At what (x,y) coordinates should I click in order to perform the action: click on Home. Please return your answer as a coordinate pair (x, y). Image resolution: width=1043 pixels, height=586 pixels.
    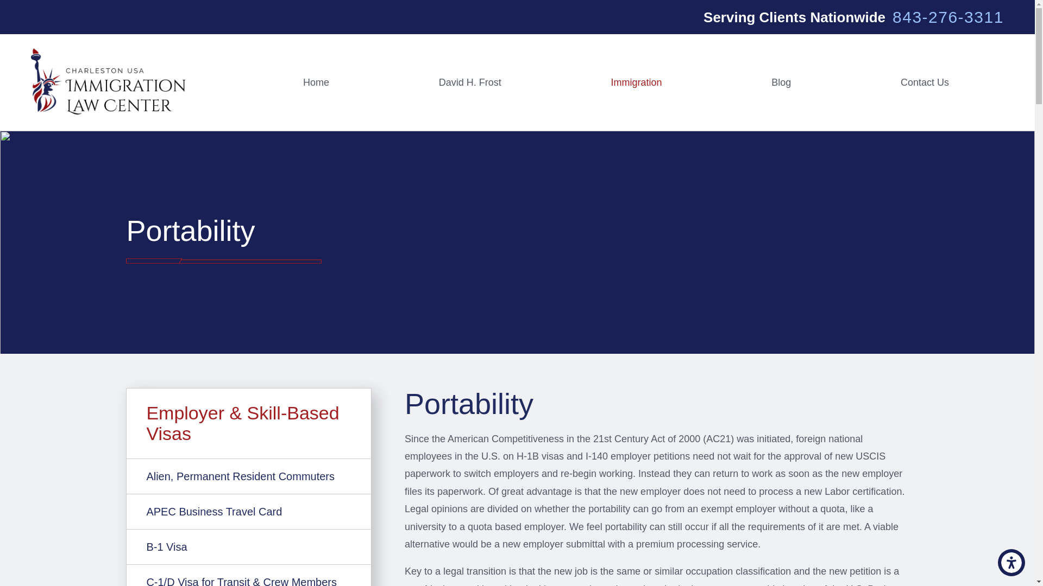
    Looking at the image, I should click on (316, 81).